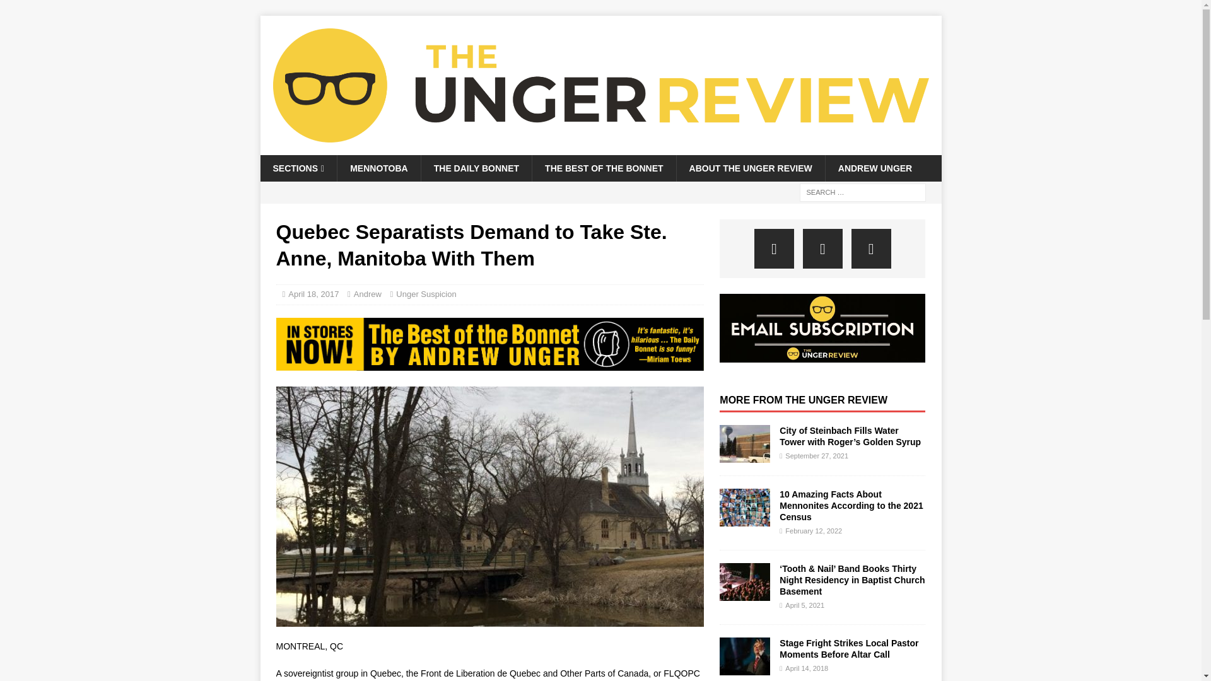  Describe the element at coordinates (47, 10) in the screenshot. I see `Search` at that location.